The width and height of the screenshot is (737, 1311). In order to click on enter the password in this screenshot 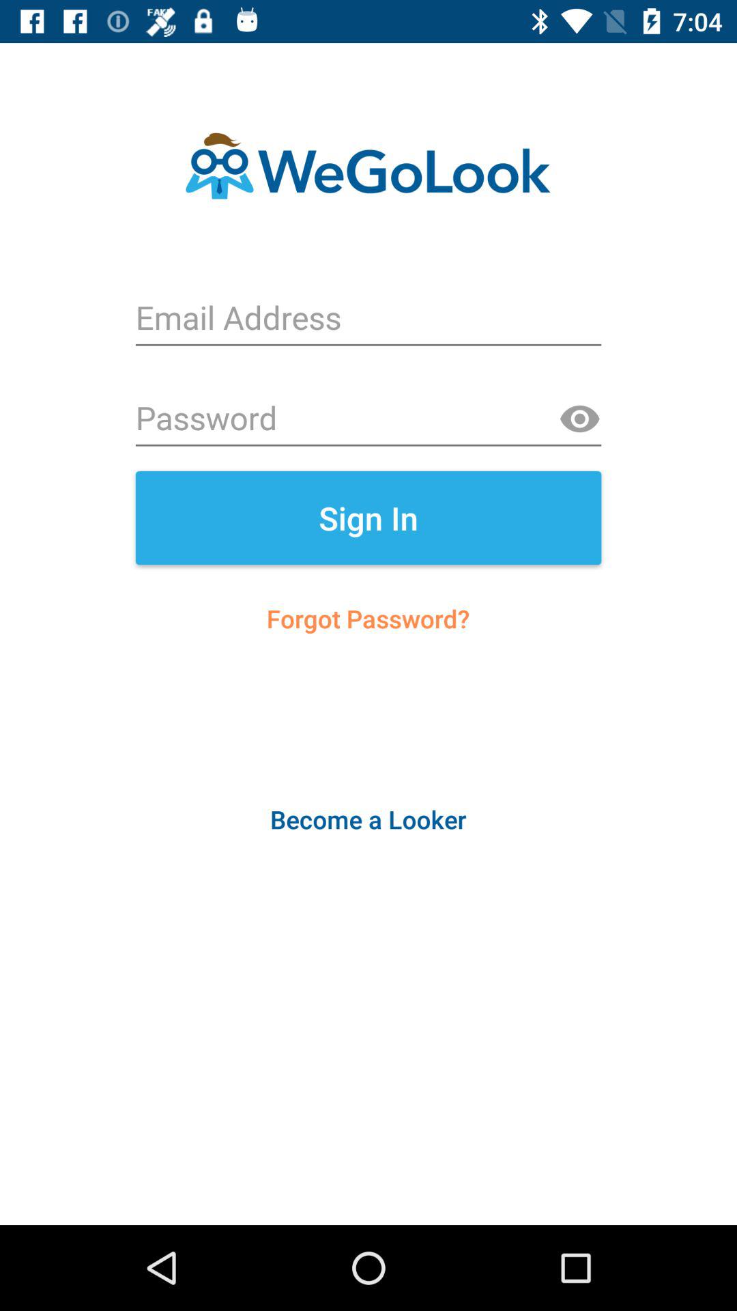, I will do `click(369, 419)`.